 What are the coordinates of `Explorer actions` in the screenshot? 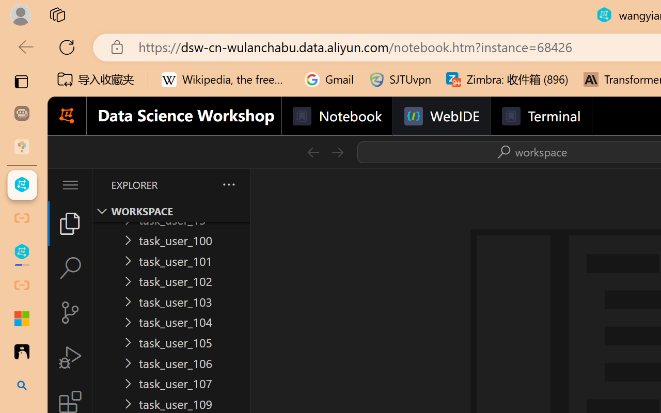 It's located at (201, 185).